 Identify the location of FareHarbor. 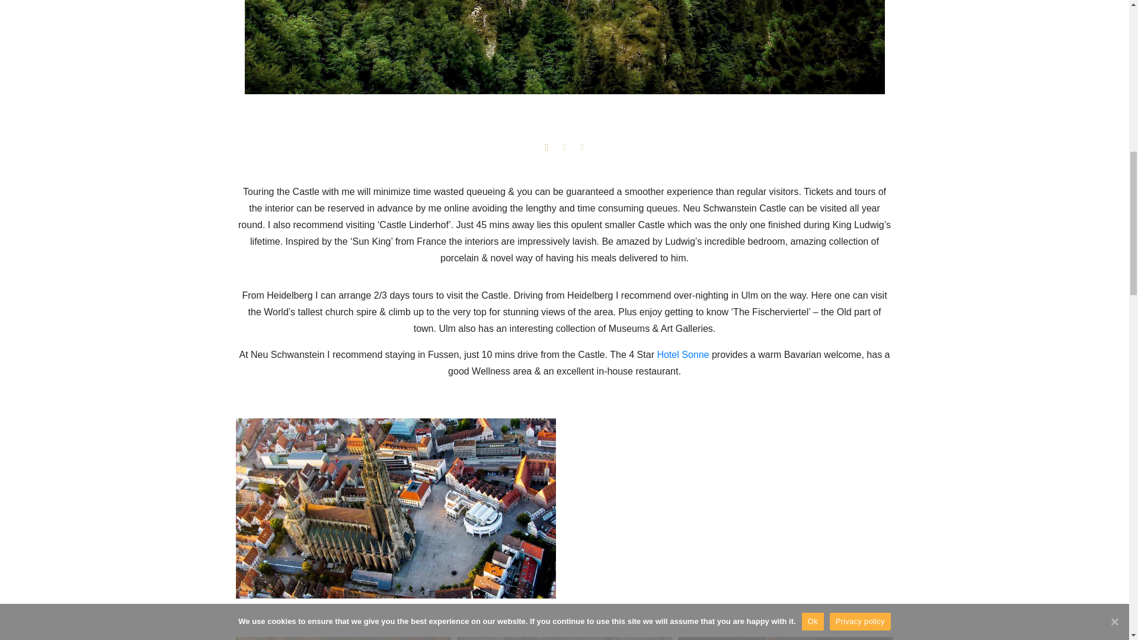
(1049, 50).